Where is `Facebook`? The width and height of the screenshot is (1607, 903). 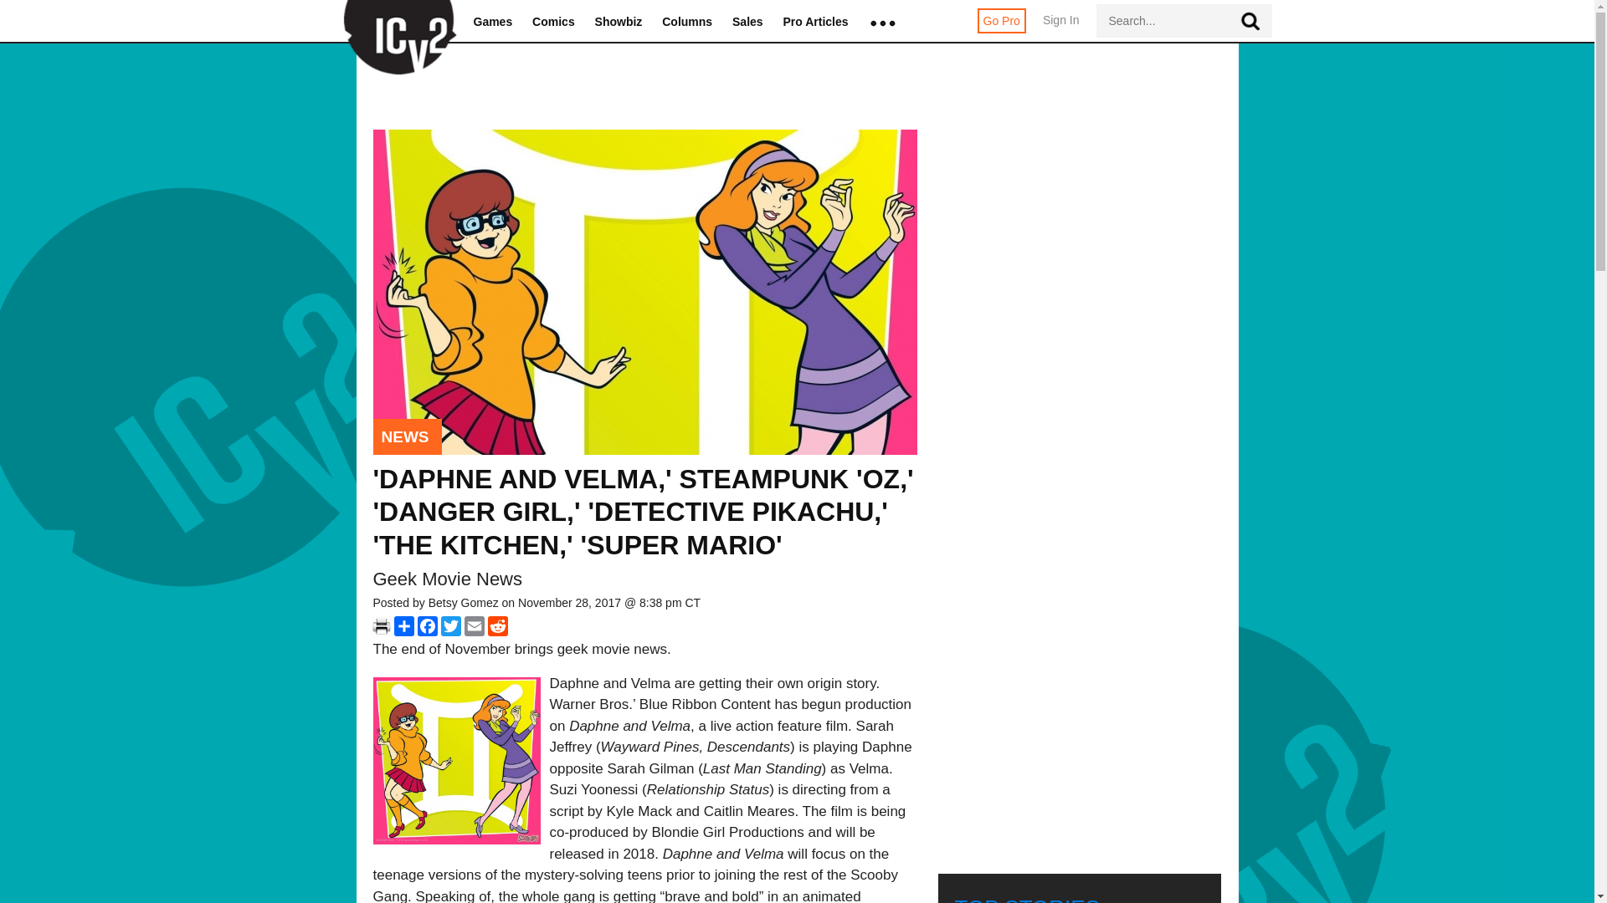
Facebook is located at coordinates (427, 625).